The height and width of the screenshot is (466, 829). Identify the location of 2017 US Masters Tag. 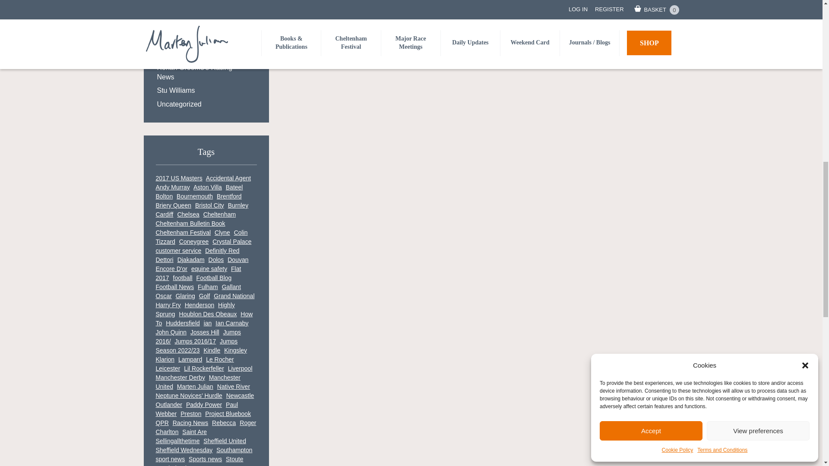
(179, 178).